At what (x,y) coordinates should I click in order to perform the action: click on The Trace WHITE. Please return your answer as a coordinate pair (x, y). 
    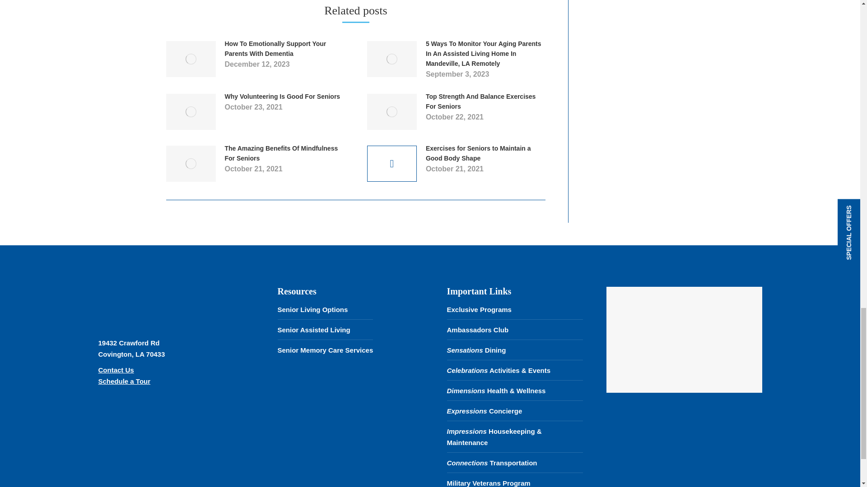
    Looking at the image, I should click on (148, 304).